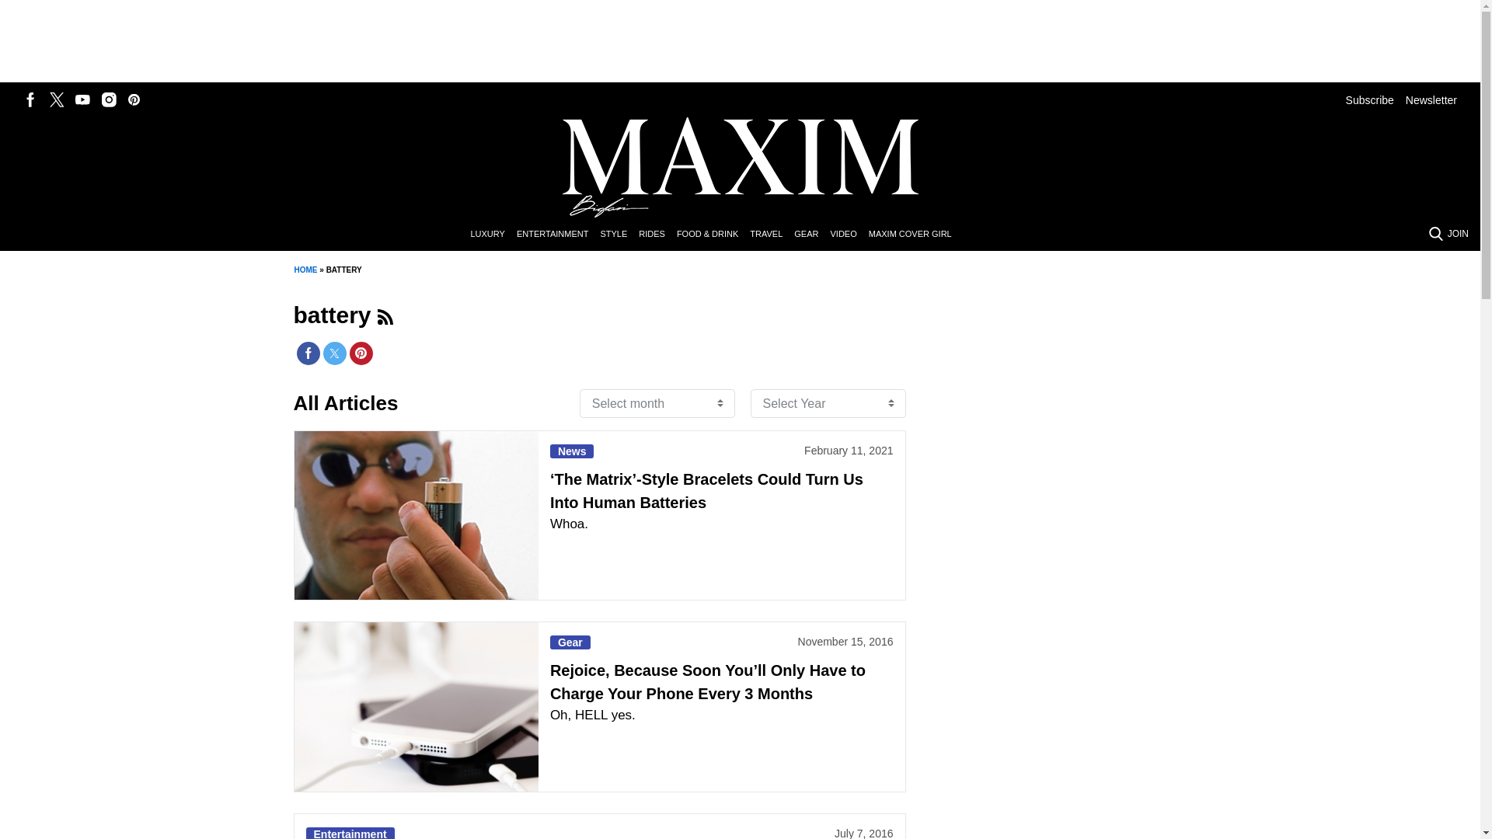 This screenshot has height=839, width=1492. Describe the element at coordinates (915, 235) in the screenshot. I see `MAXIM COVER GIRL` at that location.